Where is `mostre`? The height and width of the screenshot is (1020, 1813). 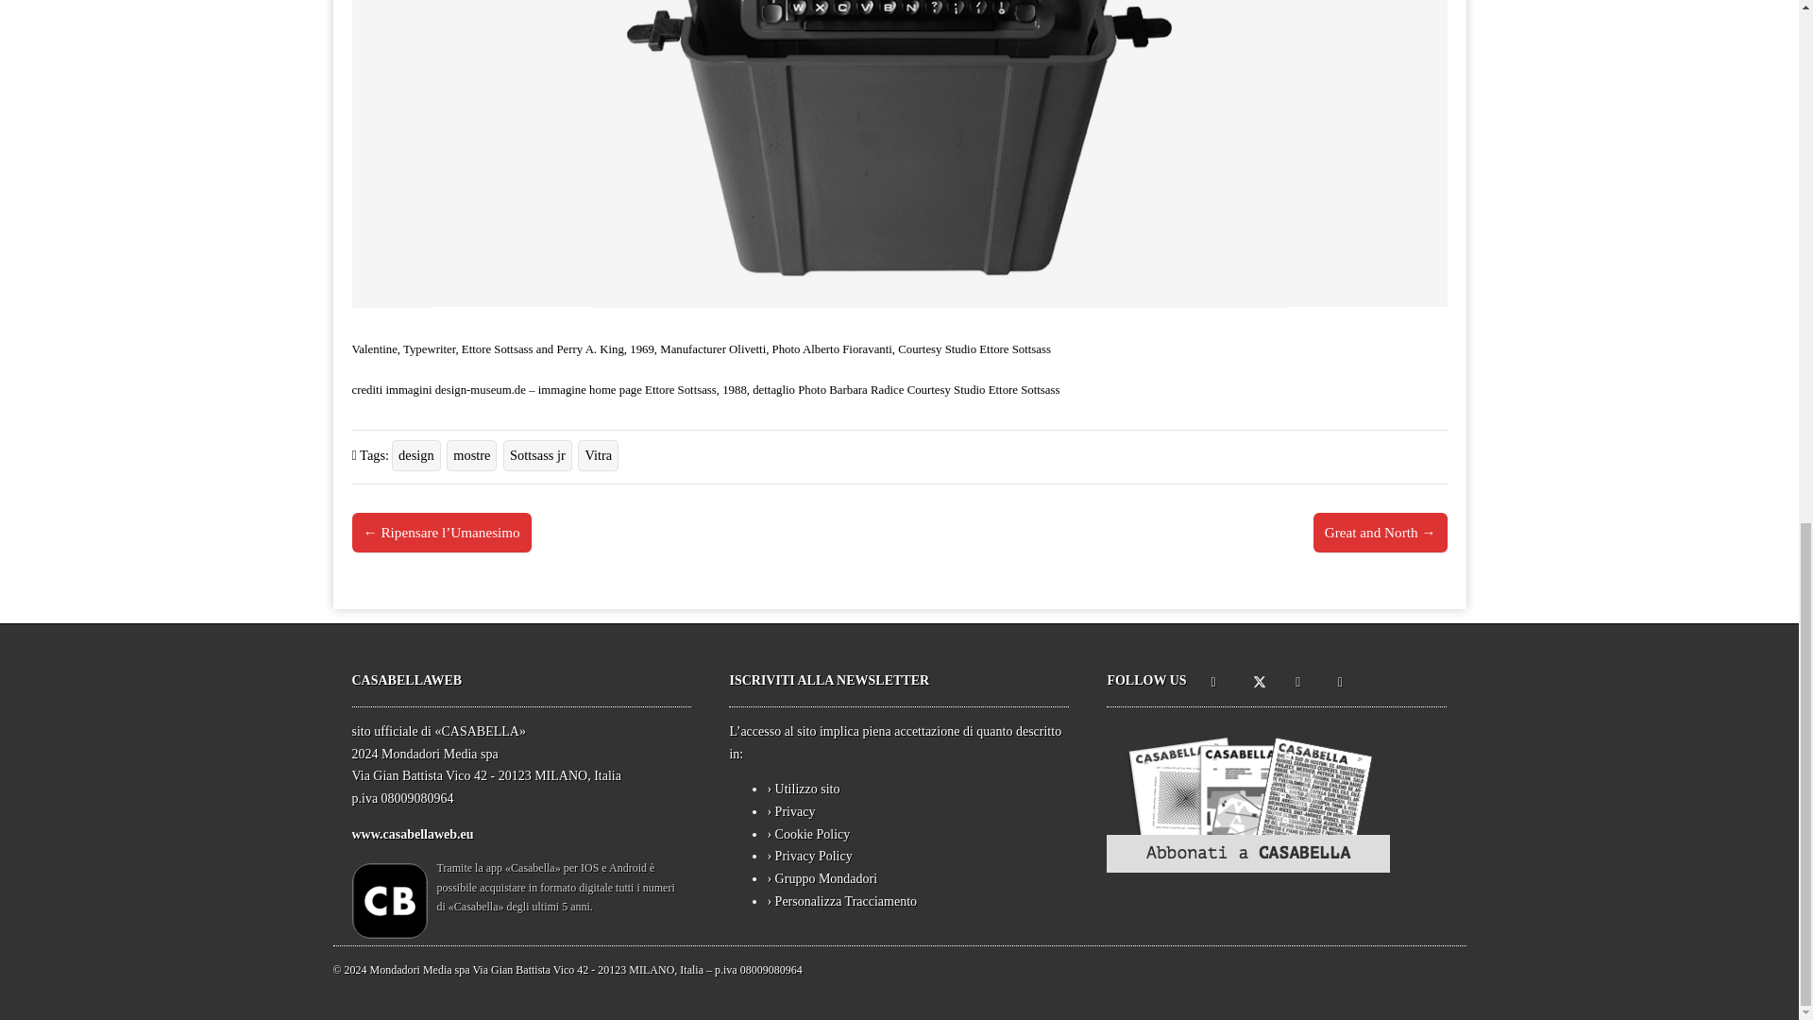
mostre is located at coordinates (471, 454).